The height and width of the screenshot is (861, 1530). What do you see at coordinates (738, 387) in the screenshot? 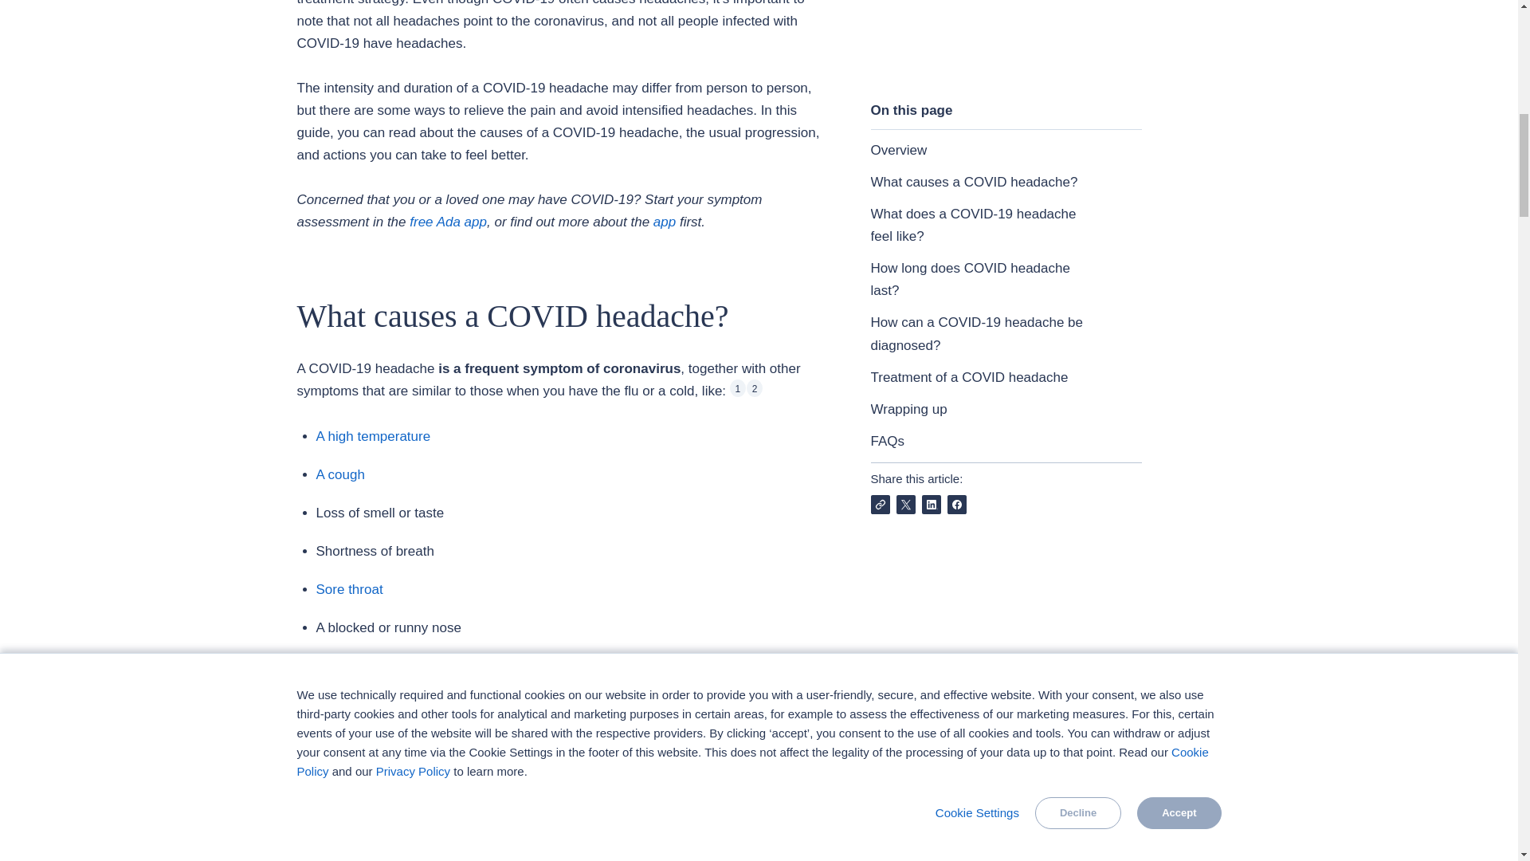
I see `See Footnote 1` at bounding box center [738, 387].